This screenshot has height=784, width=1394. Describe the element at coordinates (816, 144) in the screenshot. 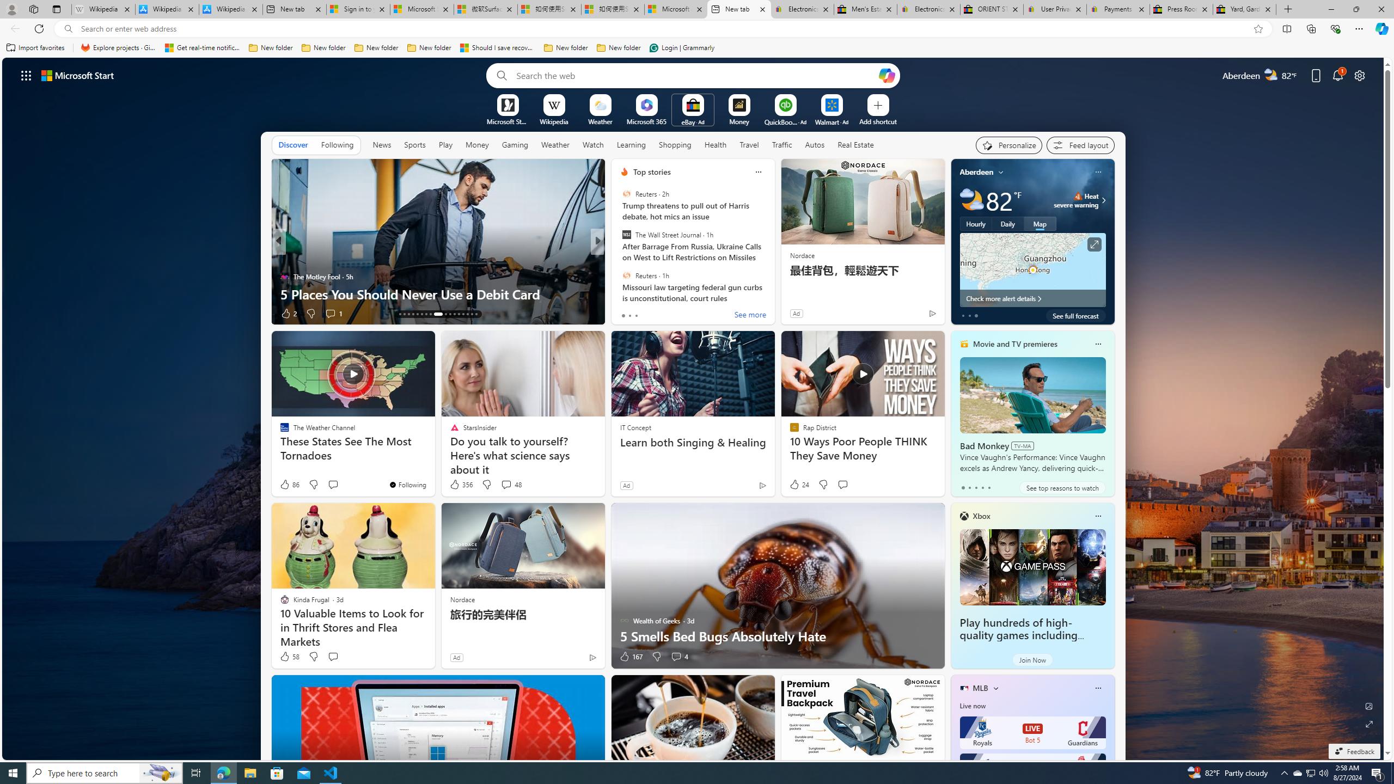

I see `Autos` at that location.